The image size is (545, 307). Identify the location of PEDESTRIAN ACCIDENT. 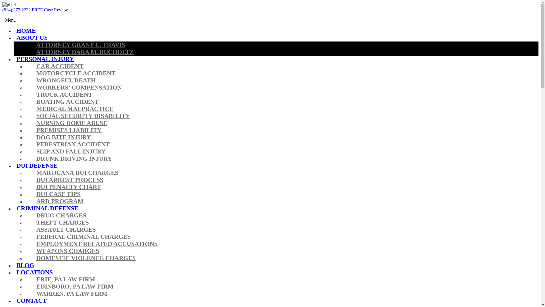
(73, 145).